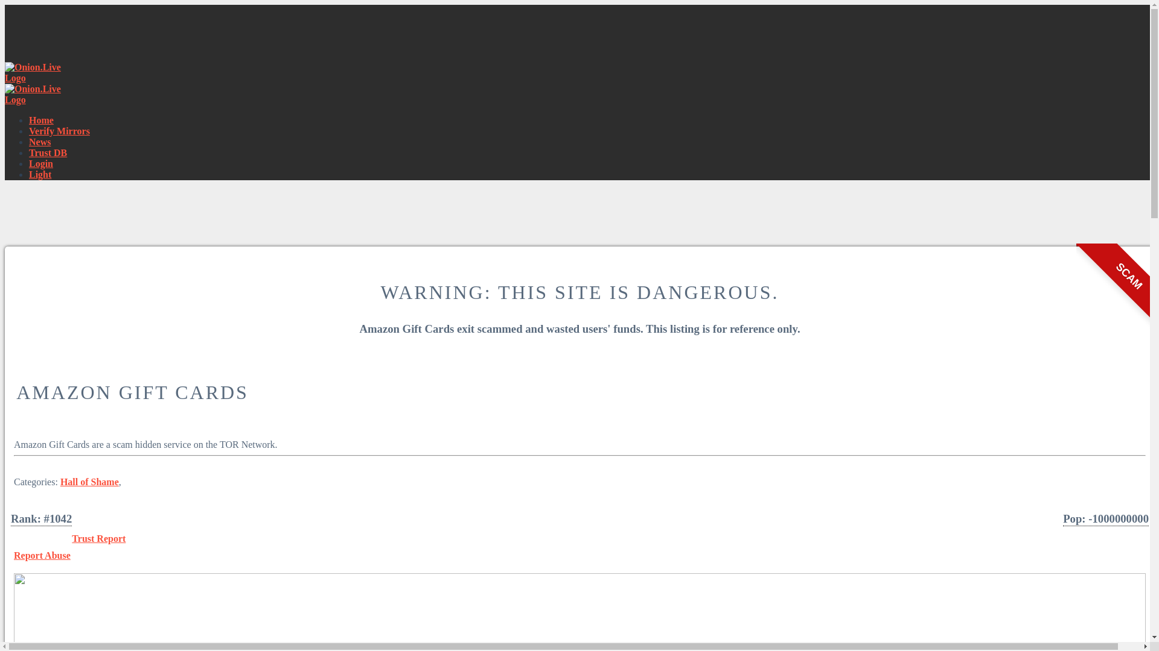  What do you see at coordinates (89, 481) in the screenshot?
I see `Hall of Shame` at bounding box center [89, 481].